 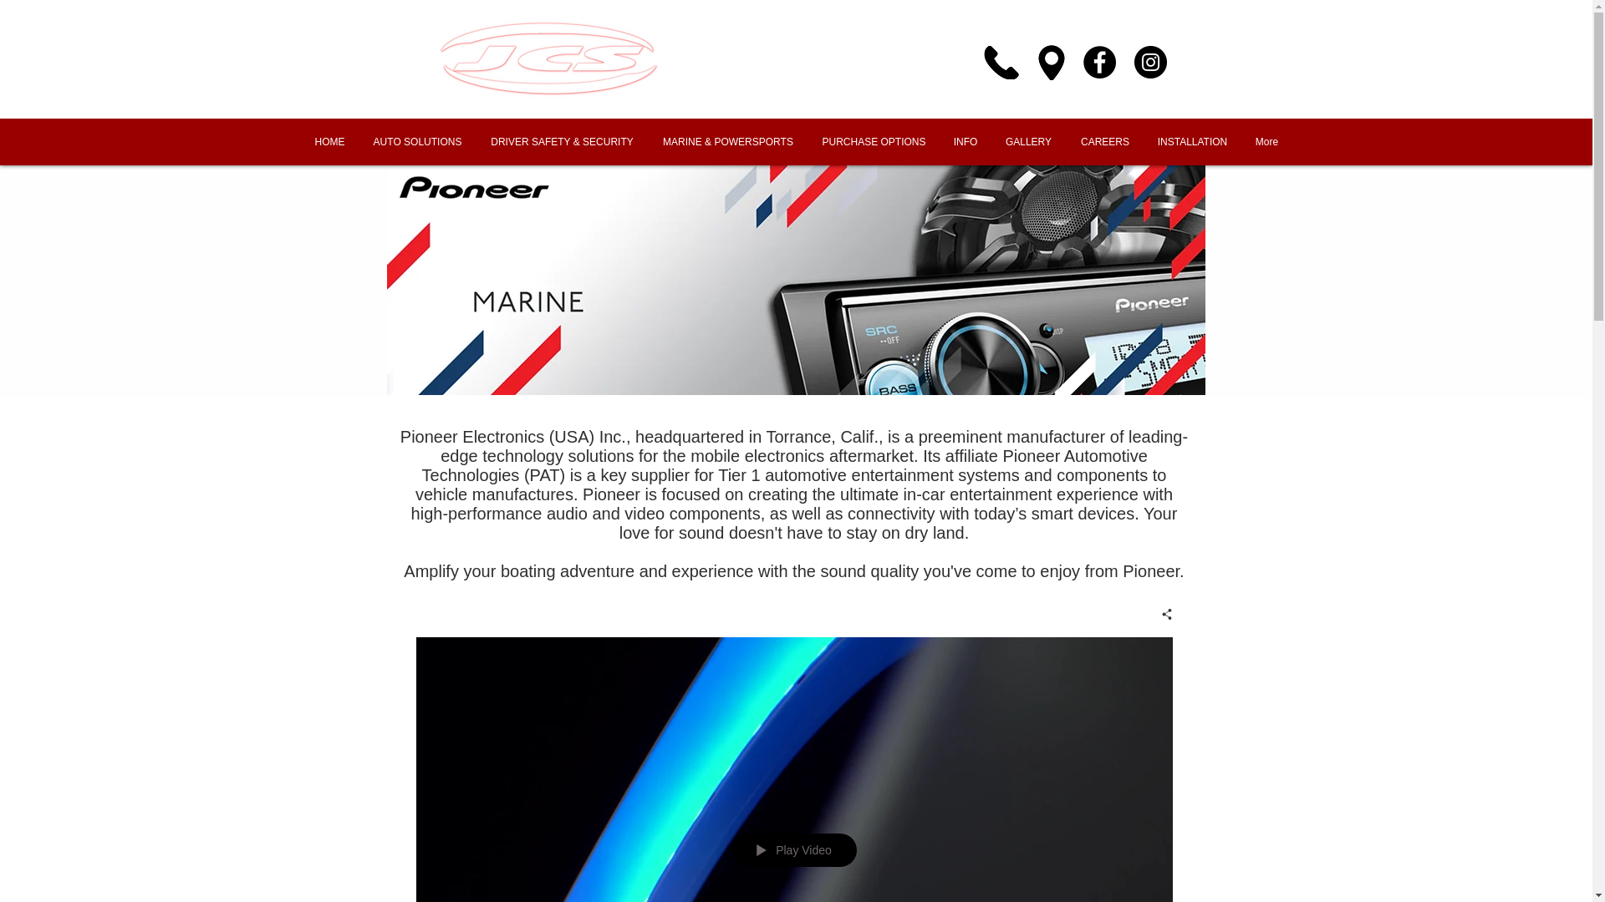 I want to click on GALLERY, so click(x=1029, y=142).